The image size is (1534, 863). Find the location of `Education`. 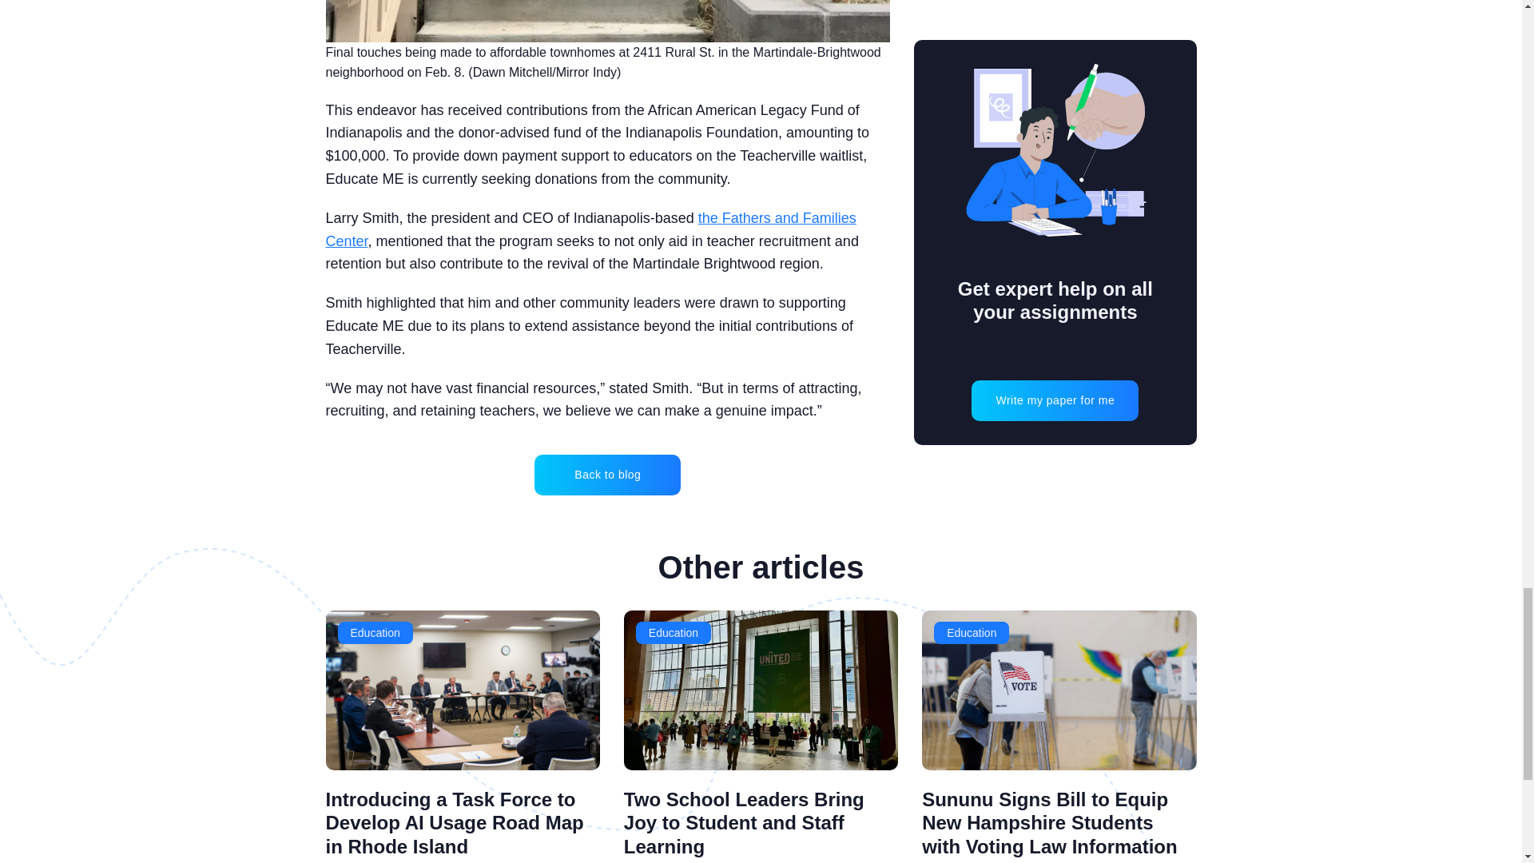

Education is located at coordinates (972, 632).